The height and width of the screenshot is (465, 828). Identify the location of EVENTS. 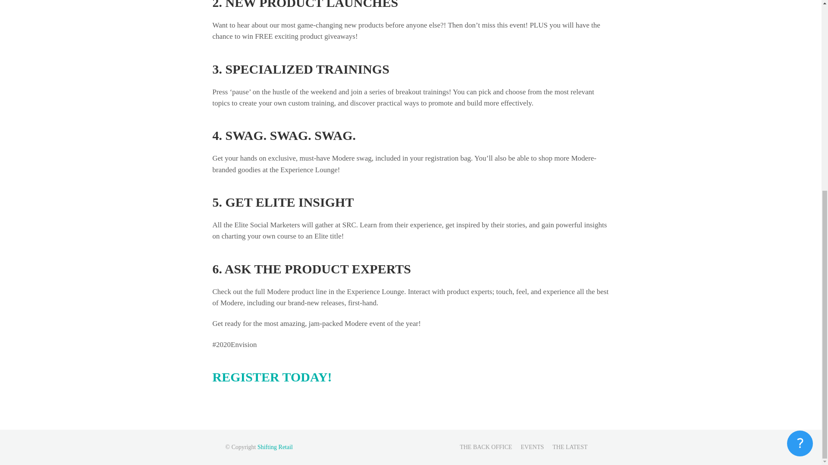
(532, 447).